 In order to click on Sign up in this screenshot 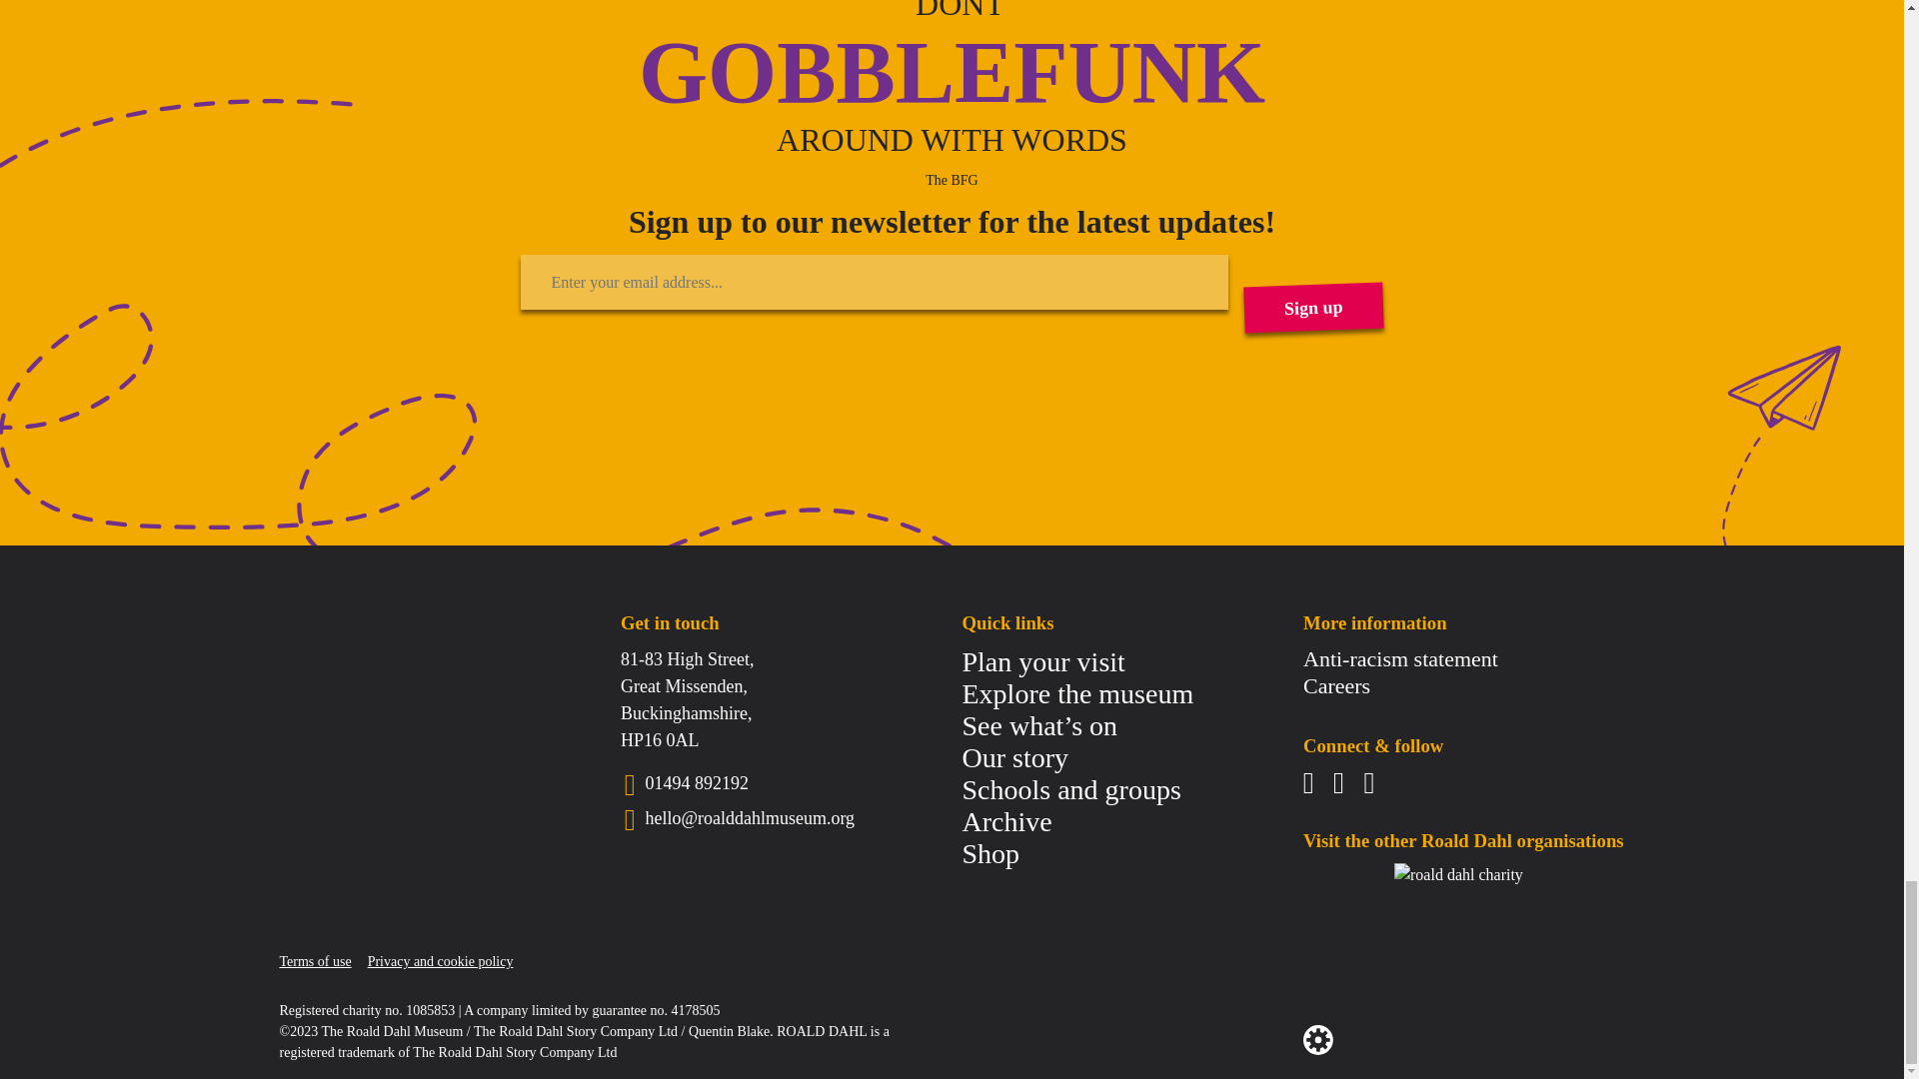, I will do `click(1312, 306)`.